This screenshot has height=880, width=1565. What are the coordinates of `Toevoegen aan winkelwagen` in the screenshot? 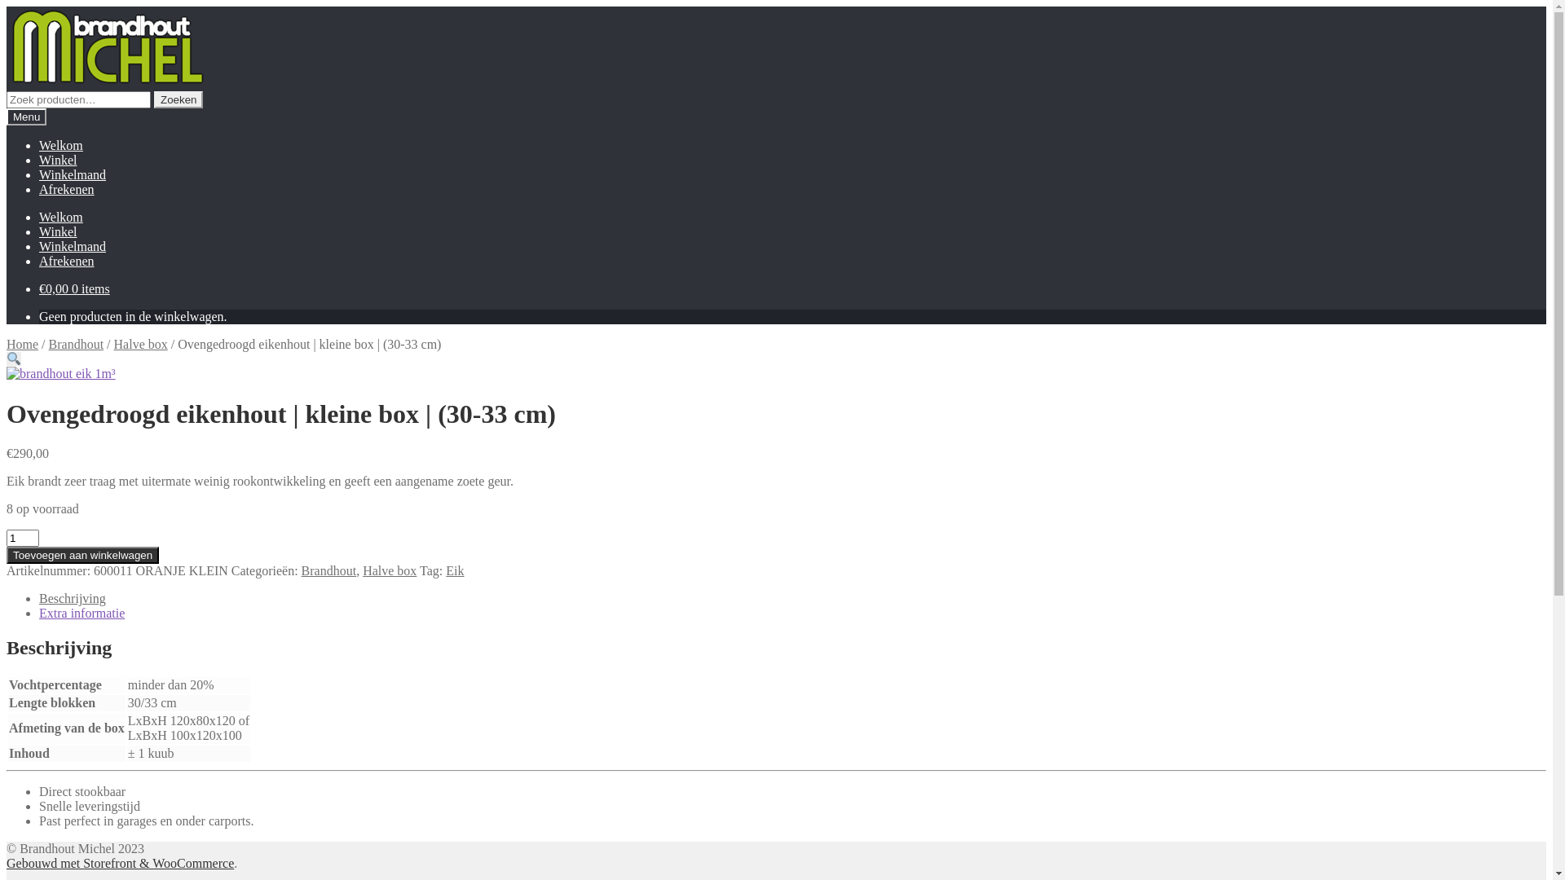 It's located at (83, 556).